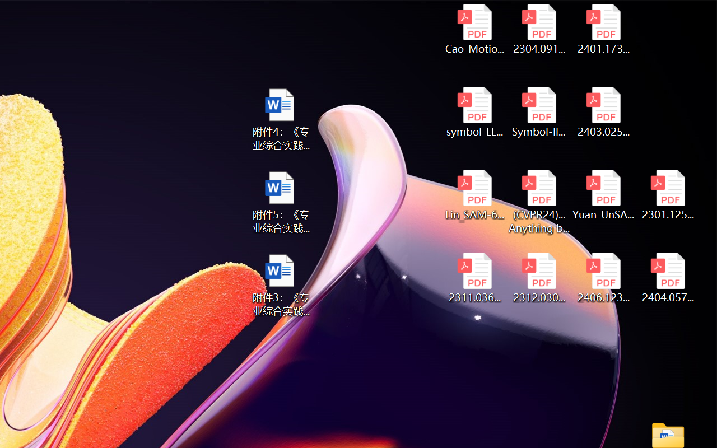 Image resolution: width=717 pixels, height=448 pixels. I want to click on 2312.03032v2.pdf, so click(539, 278).